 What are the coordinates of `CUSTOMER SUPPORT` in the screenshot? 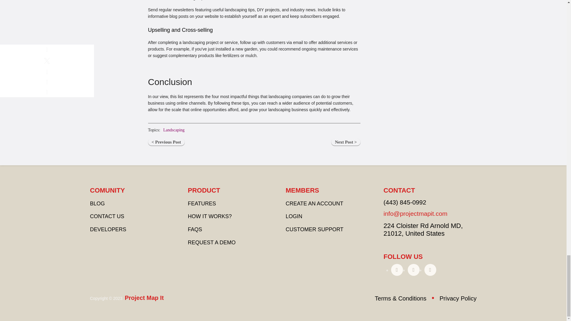 It's located at (314, 229).